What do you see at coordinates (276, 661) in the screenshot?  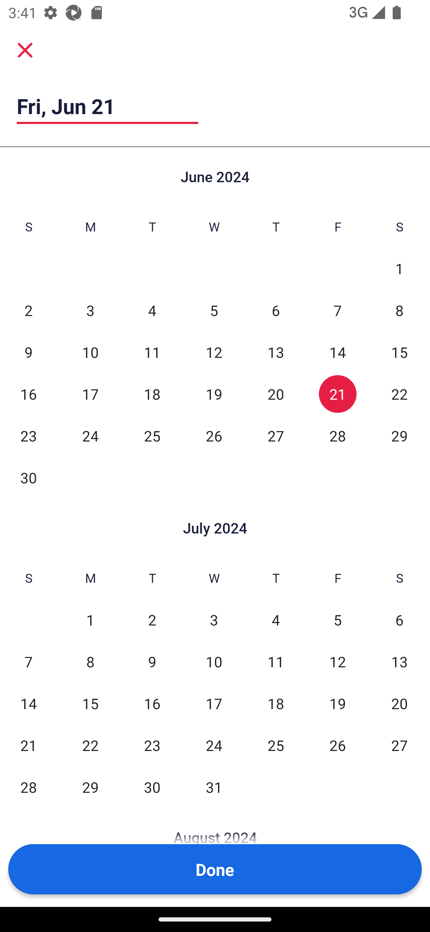 I see `11 Thu, Jul 11, Not Selected` at bounding box center [276, 661].